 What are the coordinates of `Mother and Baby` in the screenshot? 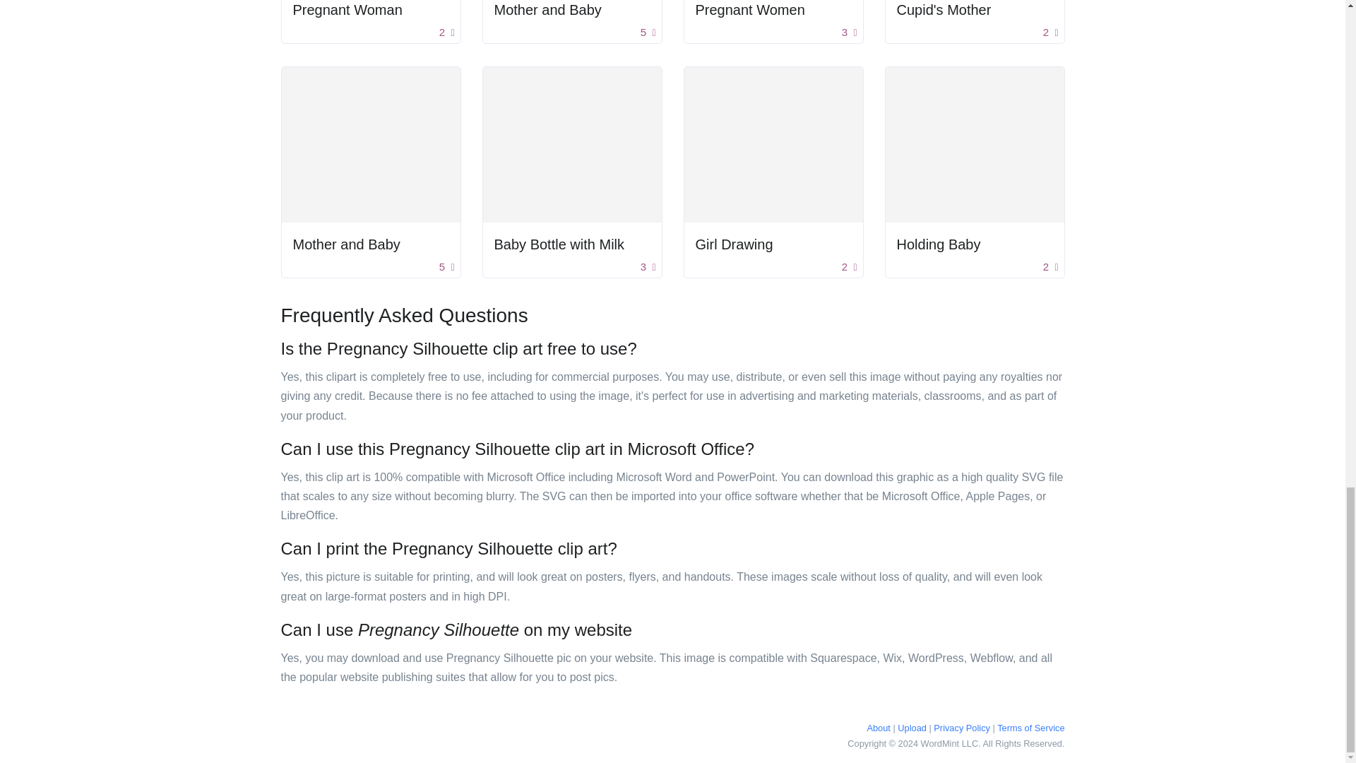 It's located at (572, 10).